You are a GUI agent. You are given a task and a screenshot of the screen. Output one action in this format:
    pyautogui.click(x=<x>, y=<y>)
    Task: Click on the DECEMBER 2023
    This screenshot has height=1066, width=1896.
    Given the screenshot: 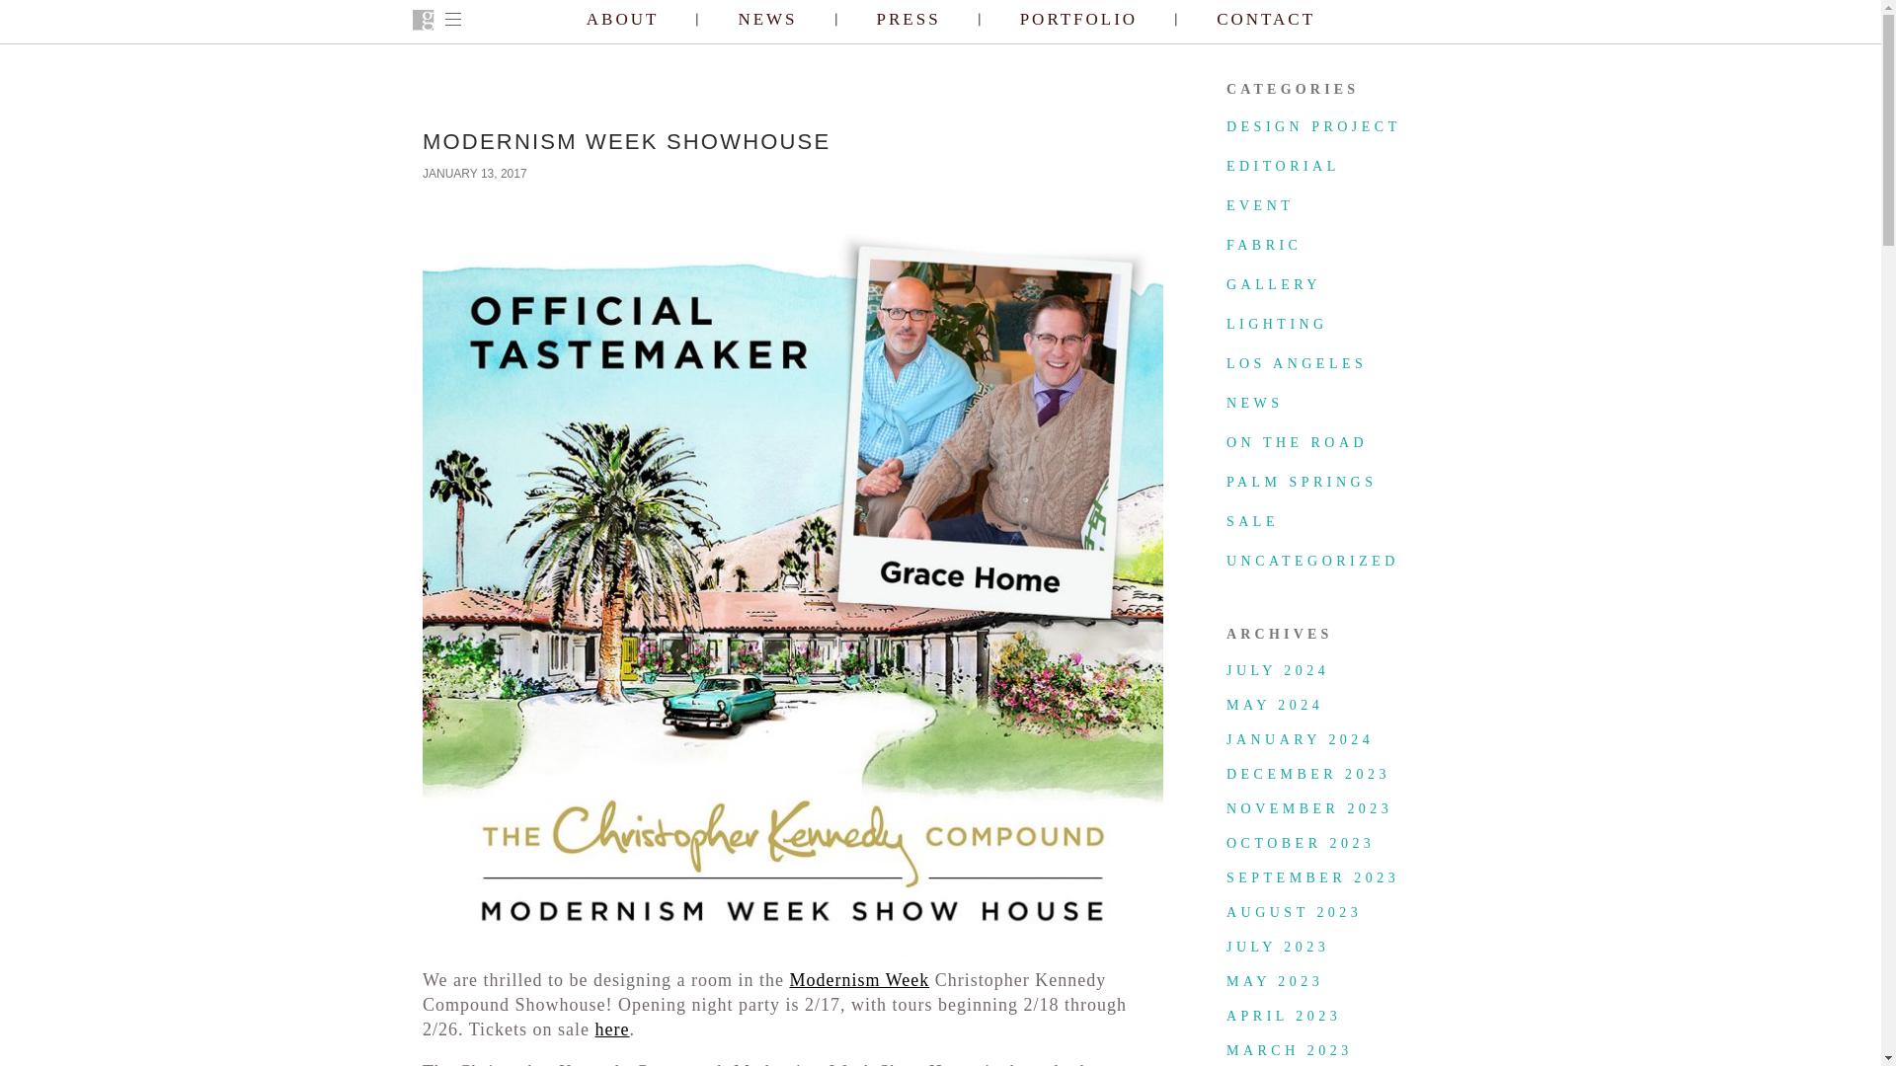 What is the action you would take?
    pyautogui.click(x=1307, y=774)
    